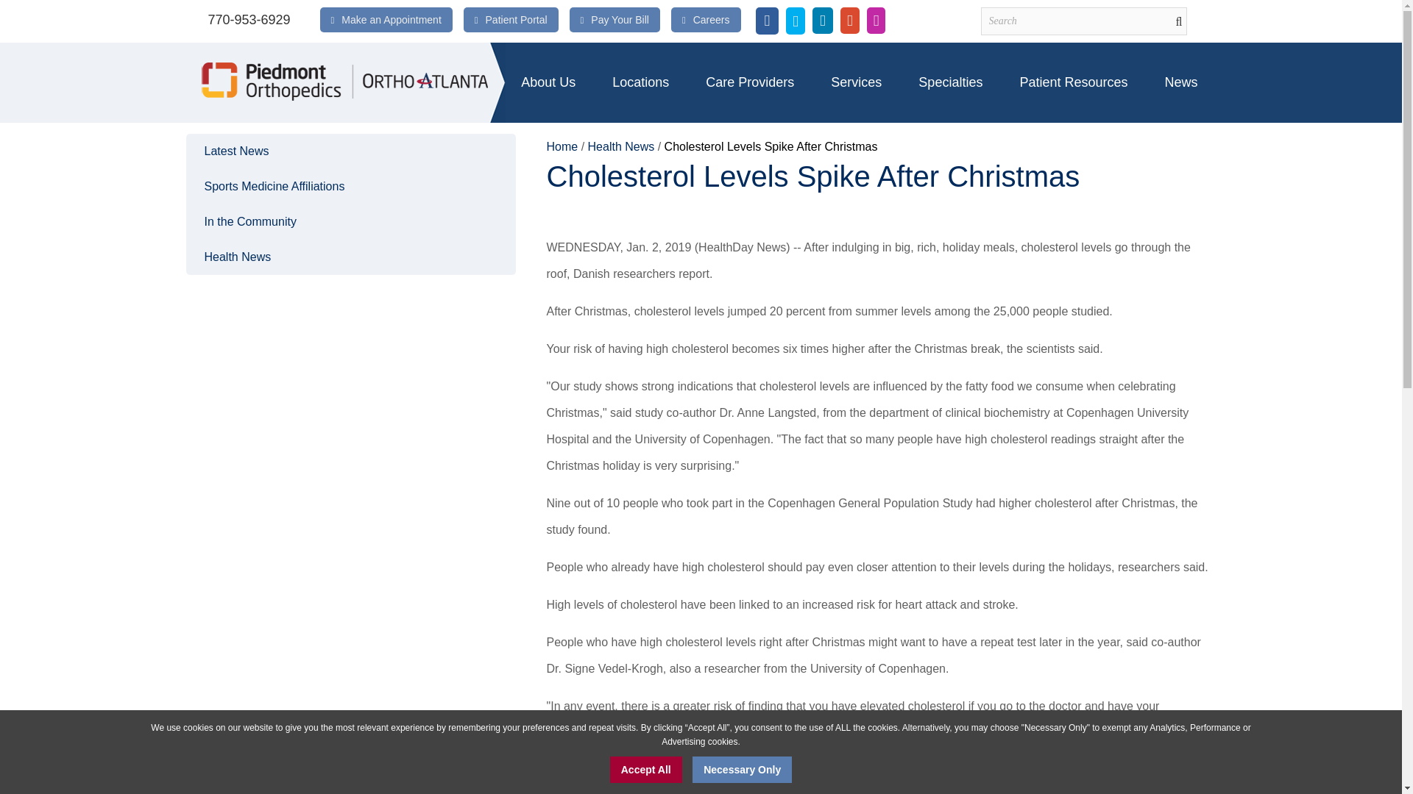 The image size is (1413, 794). What do you see at coordinates (712, 19) in the screenshot?
I see `Careers` at bounding box center [712, 19].